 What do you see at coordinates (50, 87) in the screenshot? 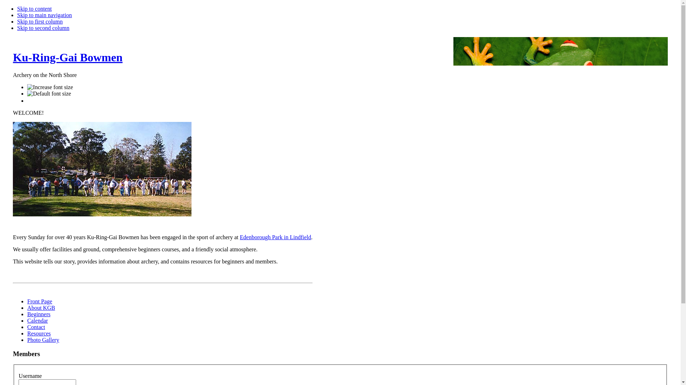
I see `Increase font size` at bounding box center [50, 87].